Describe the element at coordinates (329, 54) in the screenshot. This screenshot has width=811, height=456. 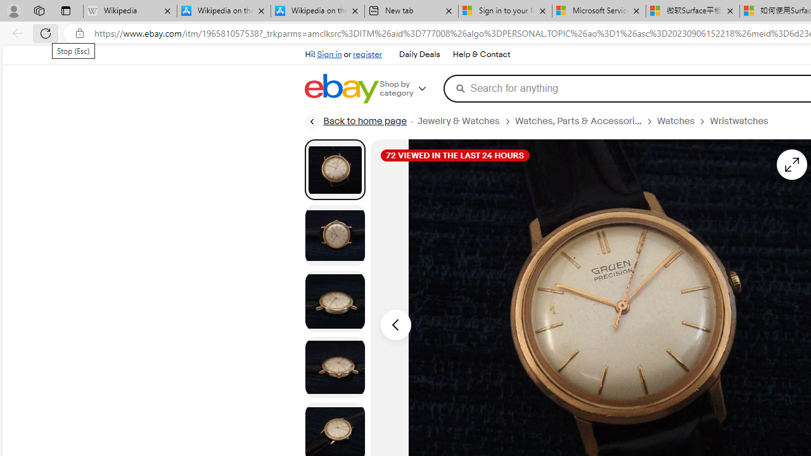
I see `Sign in` at that location.